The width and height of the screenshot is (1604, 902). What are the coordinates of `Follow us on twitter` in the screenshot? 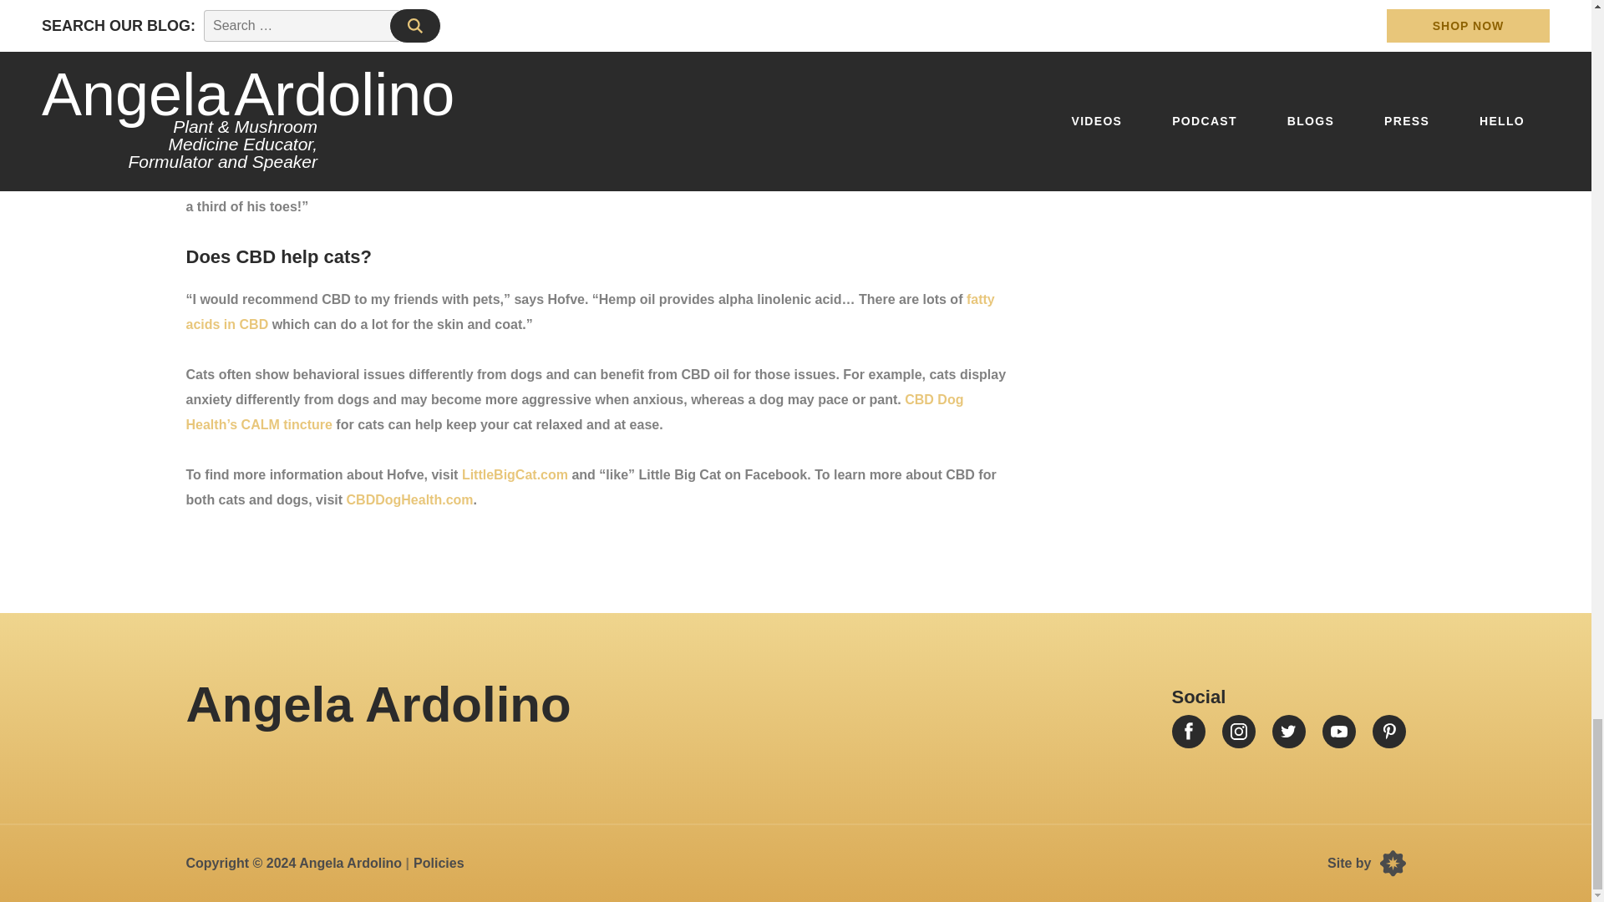 It's located at (1288, 732).